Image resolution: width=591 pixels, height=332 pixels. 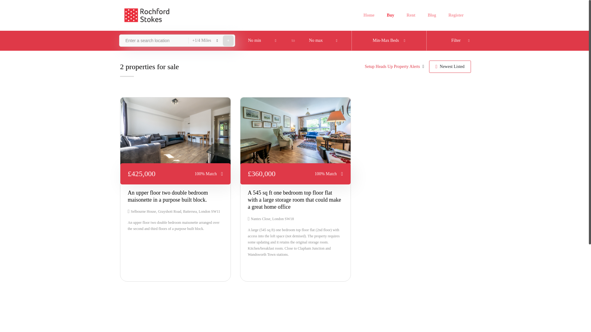 What do you see at coordinates (392, 66) in the screenshot?
I see `Setup Heads Up Property Alerts` at bounding box center [392, 66].